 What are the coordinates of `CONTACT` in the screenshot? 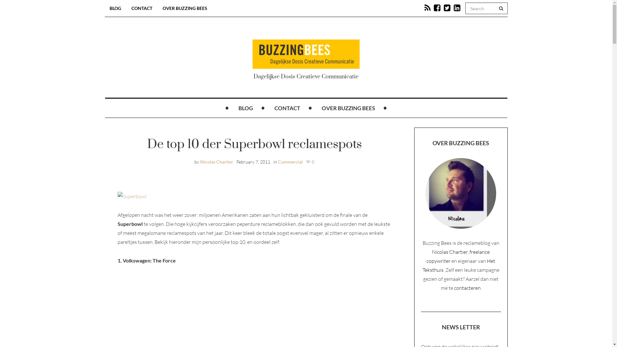 It's located at (287, 108).